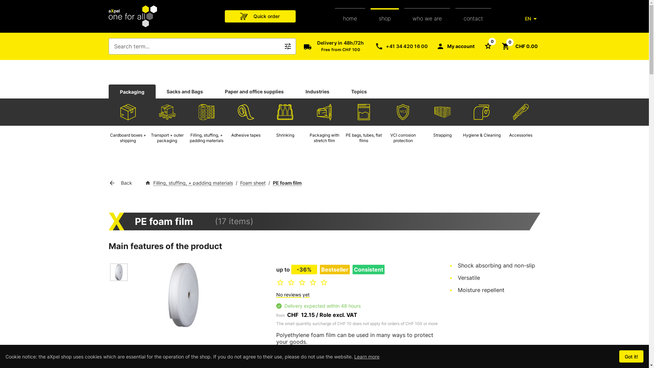 This screenshot has height=368, width=654. What do you see at coordinates (317, 91) in the screenshot?
I see `Industries` at bounding box center [317, 91].